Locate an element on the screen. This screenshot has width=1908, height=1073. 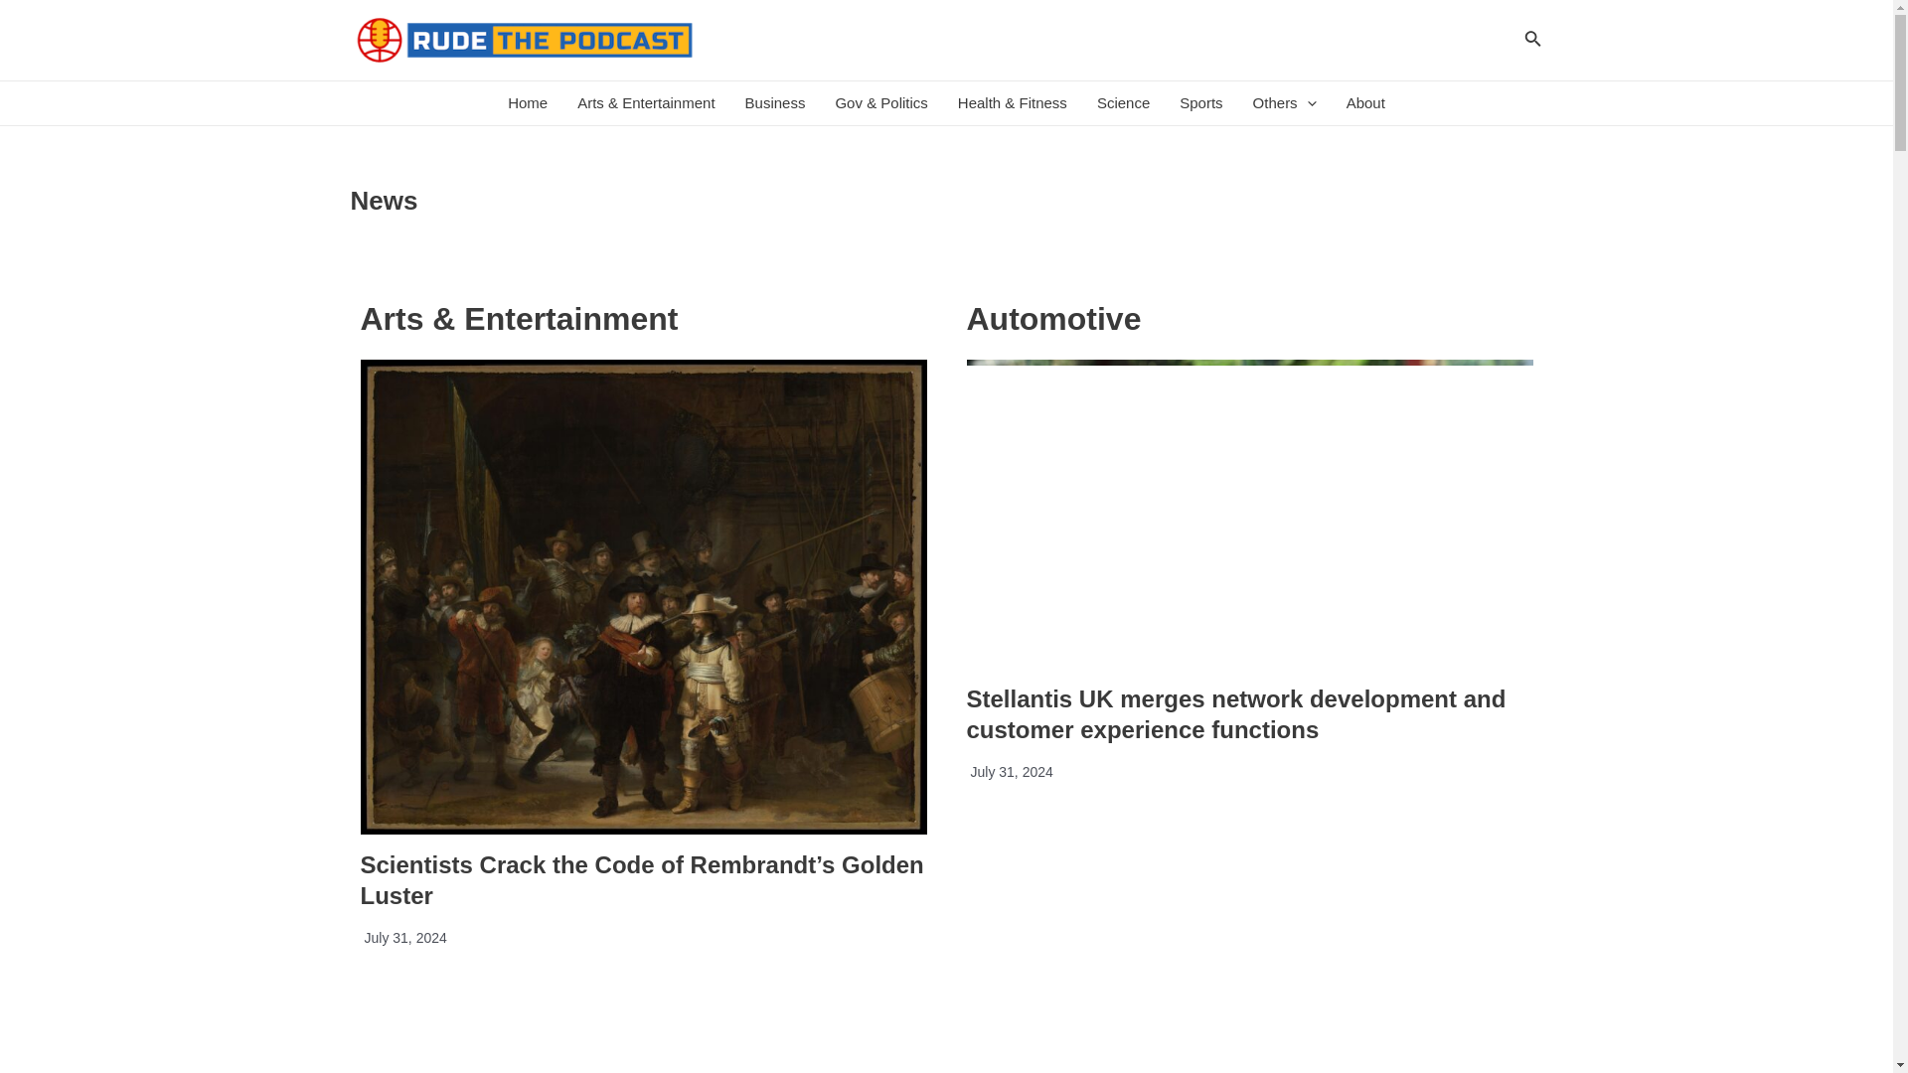
Business is located at coordinates (775, 103).